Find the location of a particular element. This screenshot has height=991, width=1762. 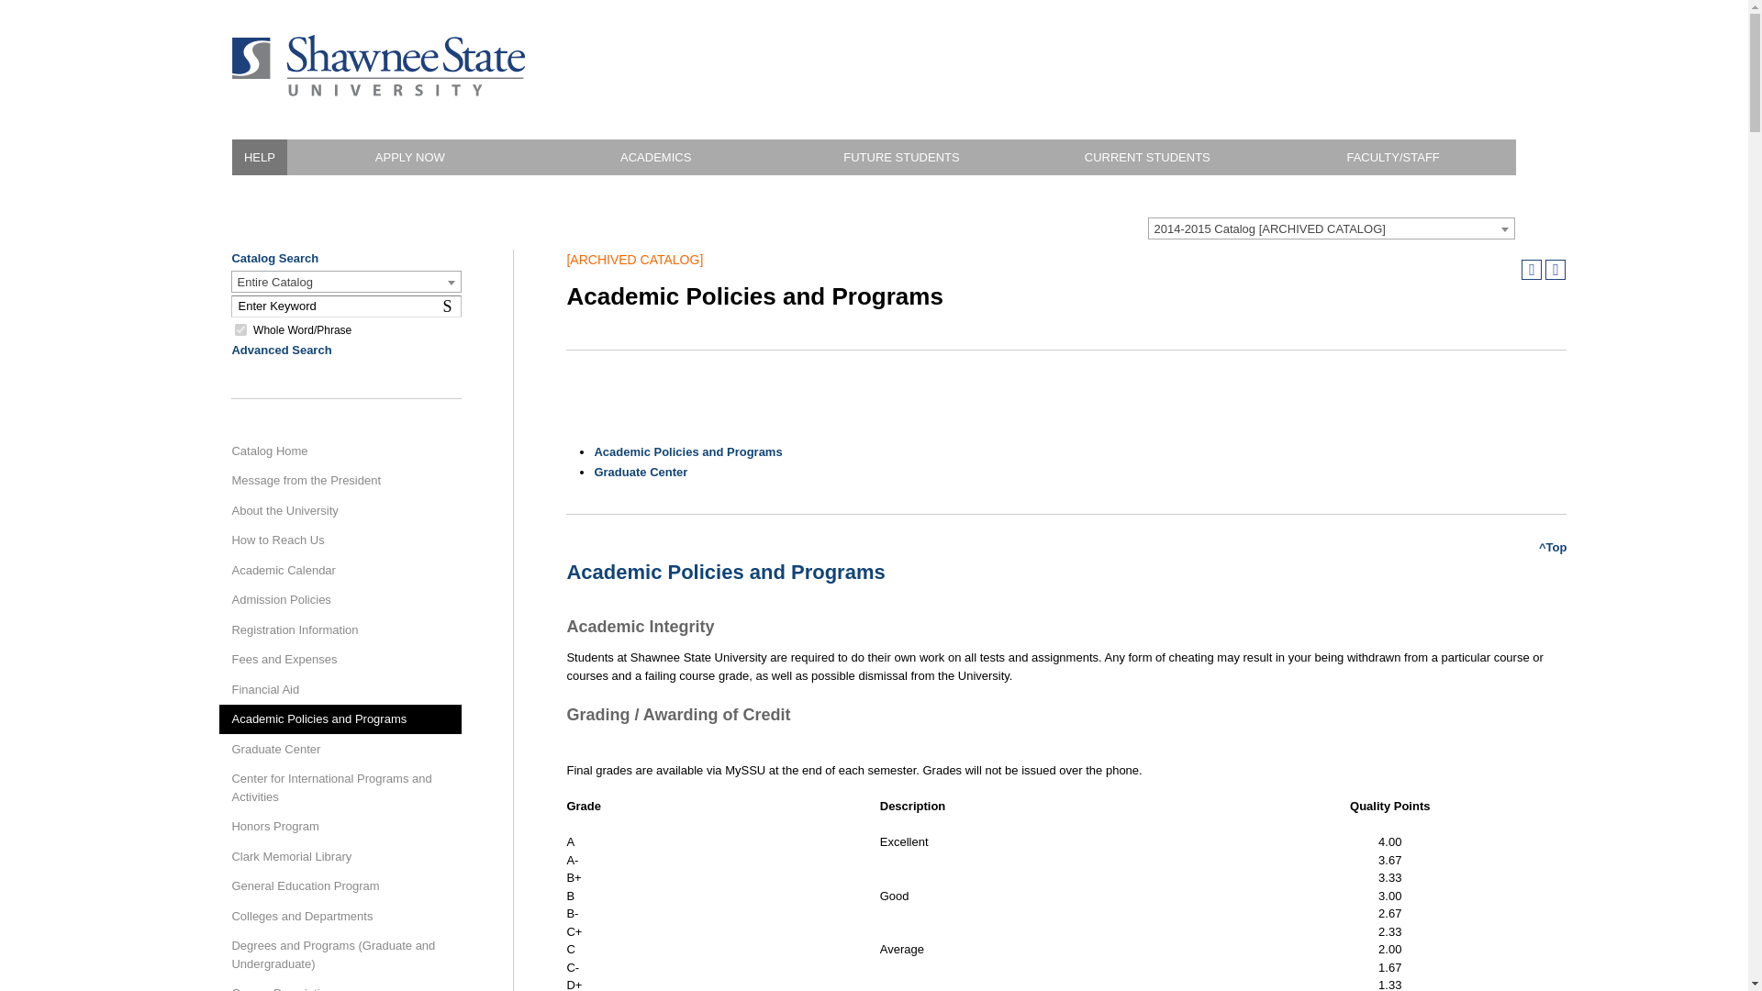

Entire Catalog is located at coordinates (346, 282).